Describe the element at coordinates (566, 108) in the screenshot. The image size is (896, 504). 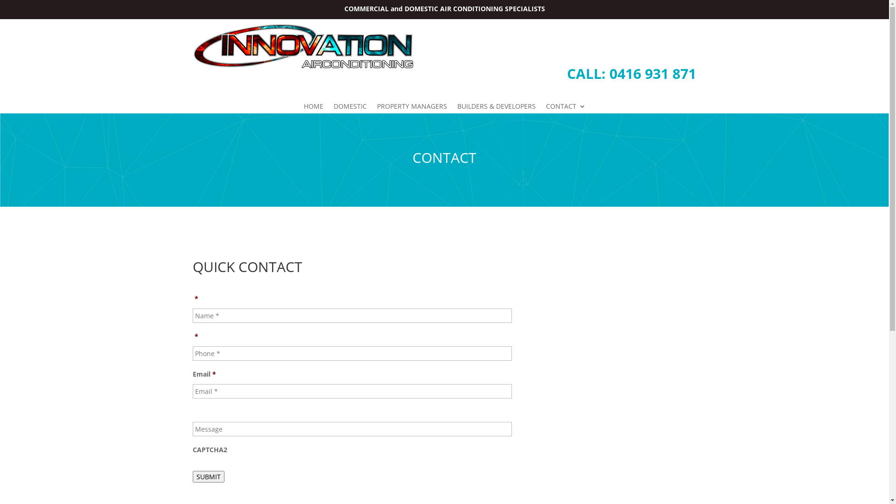
I see `CONTACT` at that location.